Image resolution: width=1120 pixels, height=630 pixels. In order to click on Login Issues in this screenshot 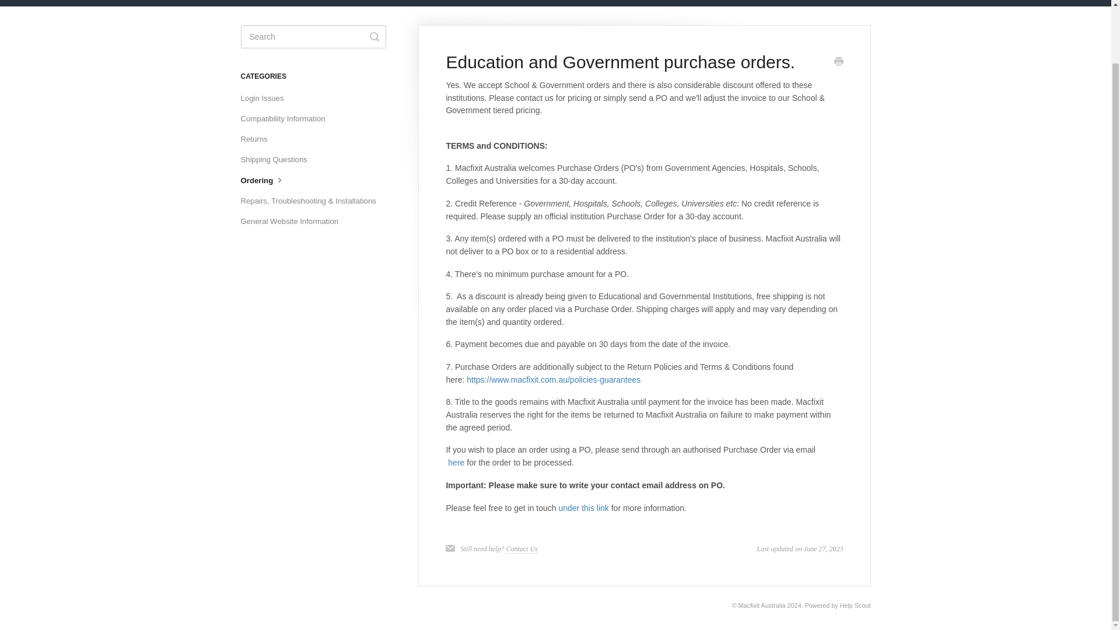, I will do `click(266, 98)`.